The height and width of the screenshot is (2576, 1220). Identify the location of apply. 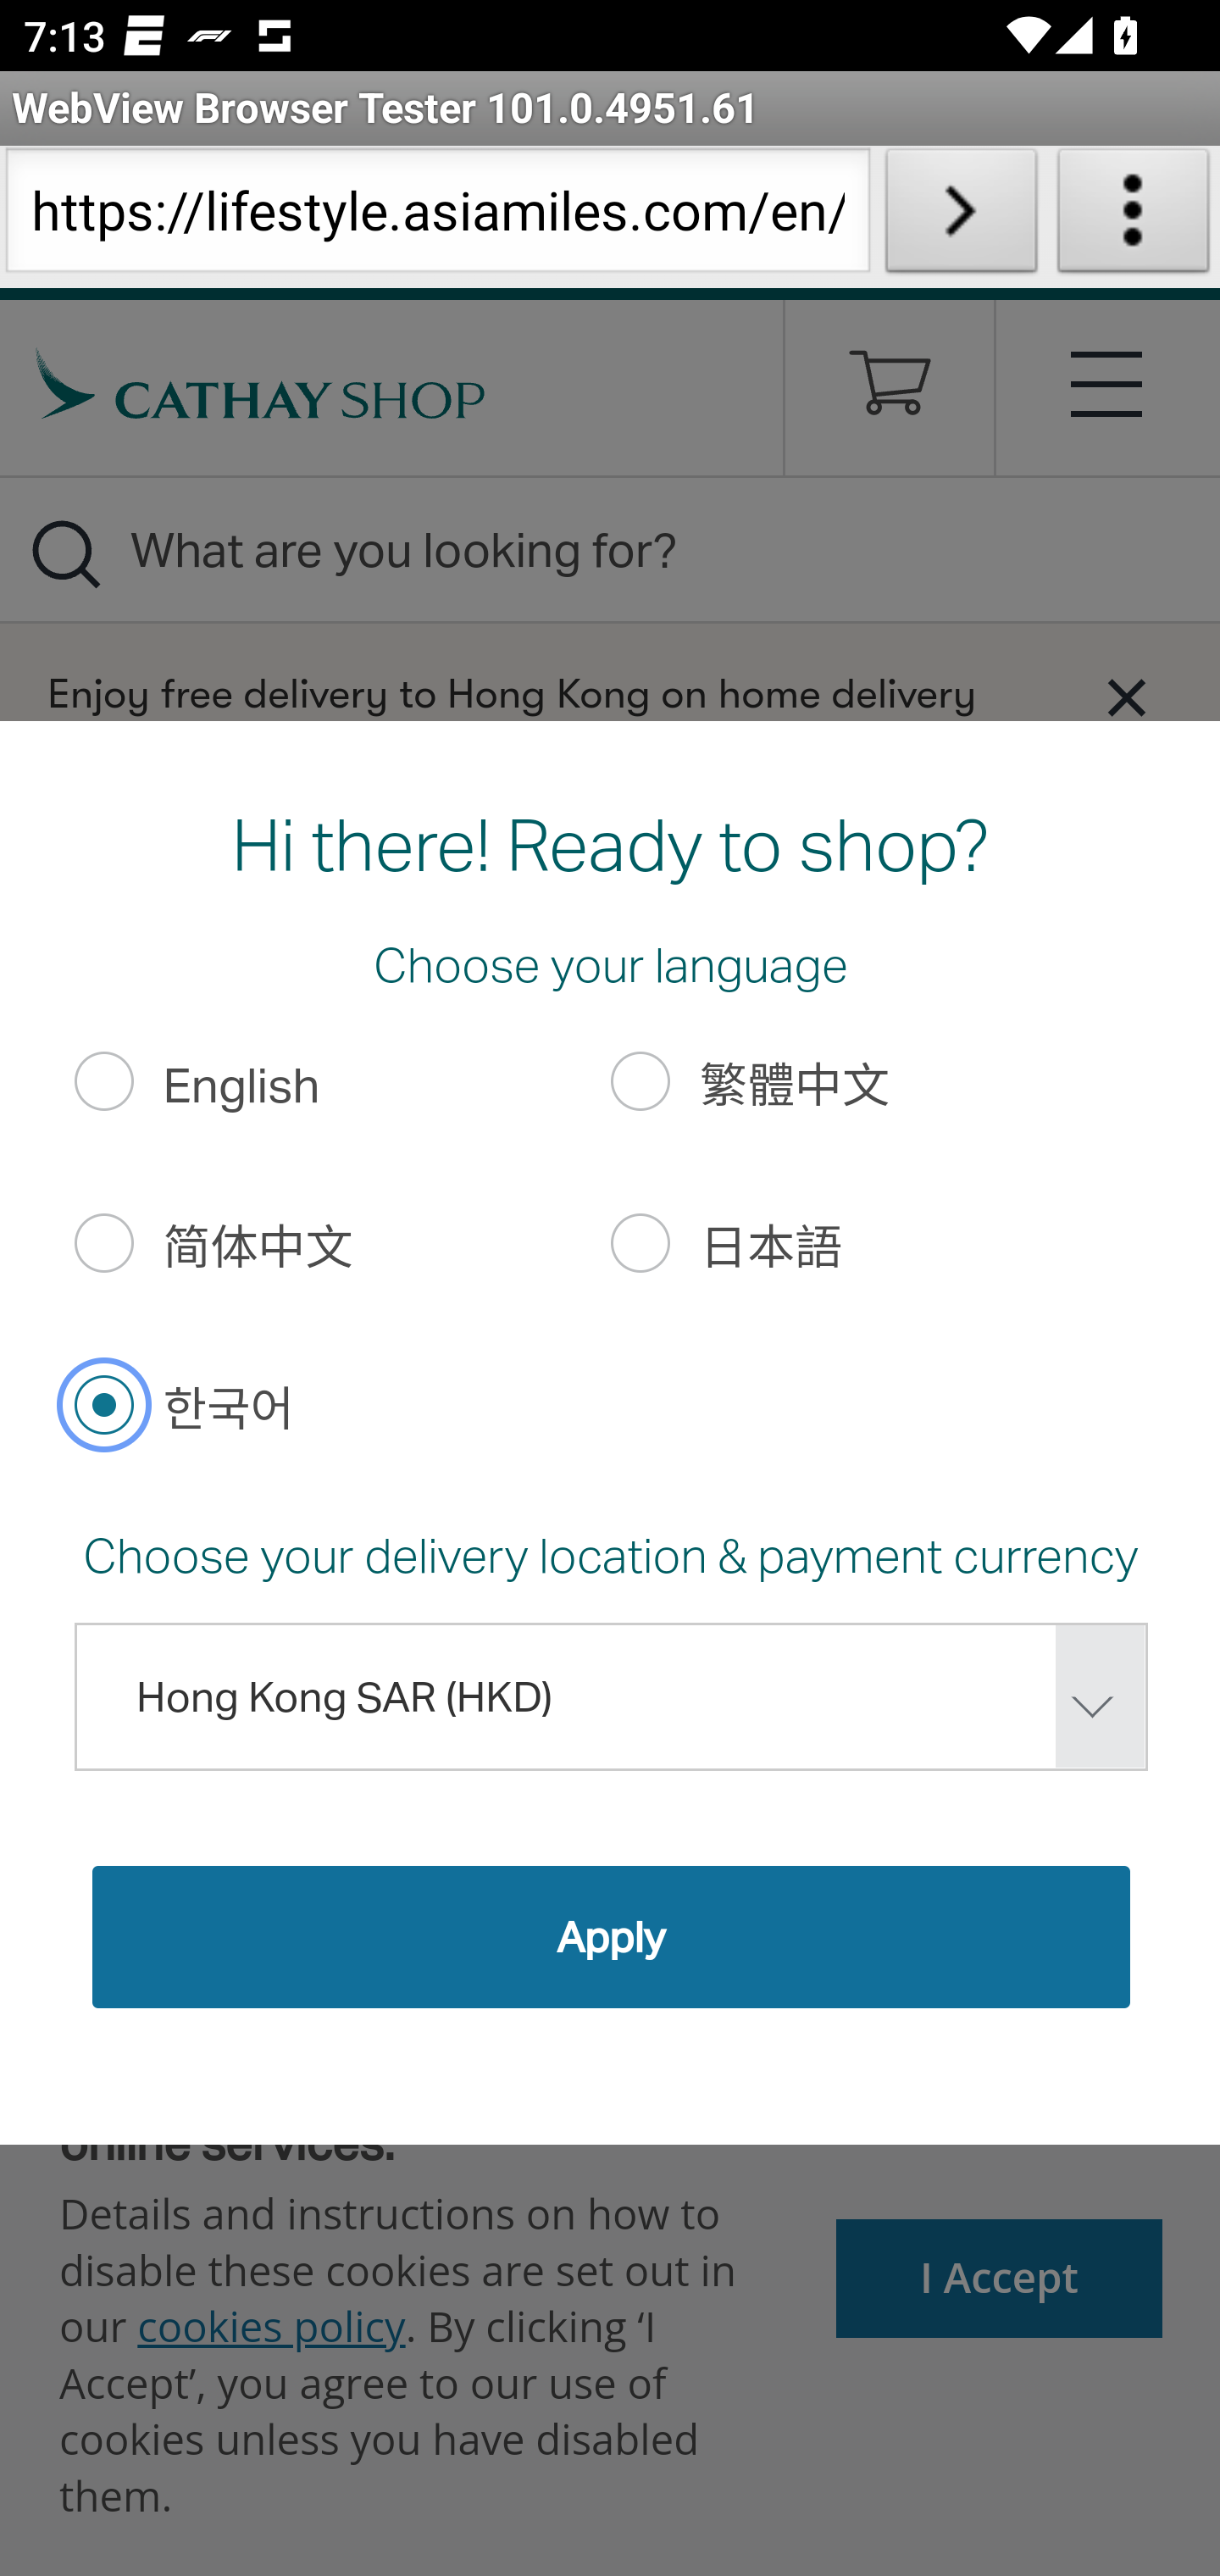
(610, 1935).